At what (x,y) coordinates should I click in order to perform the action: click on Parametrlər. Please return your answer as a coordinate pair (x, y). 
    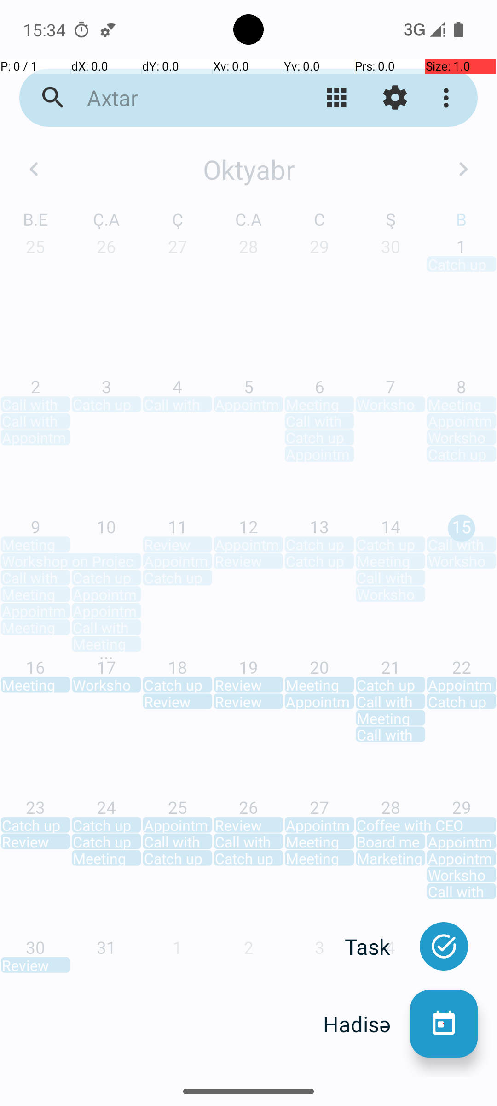
    Looking at the image, I should click on (395, 98).